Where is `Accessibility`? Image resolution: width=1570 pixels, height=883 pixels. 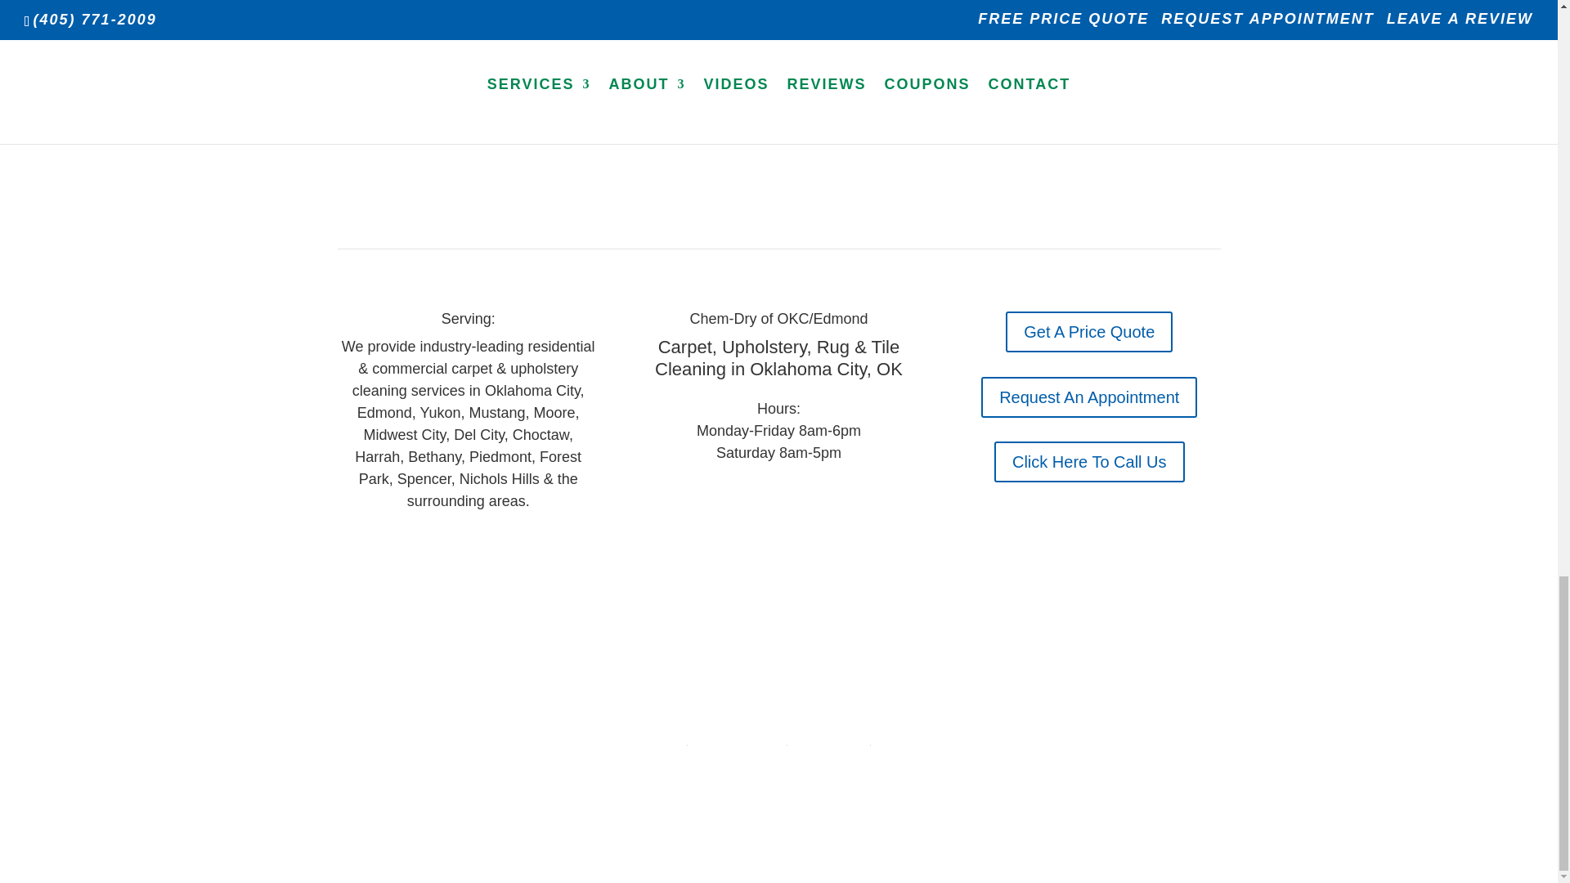
Accessibility is located at coordinates (828, 739).